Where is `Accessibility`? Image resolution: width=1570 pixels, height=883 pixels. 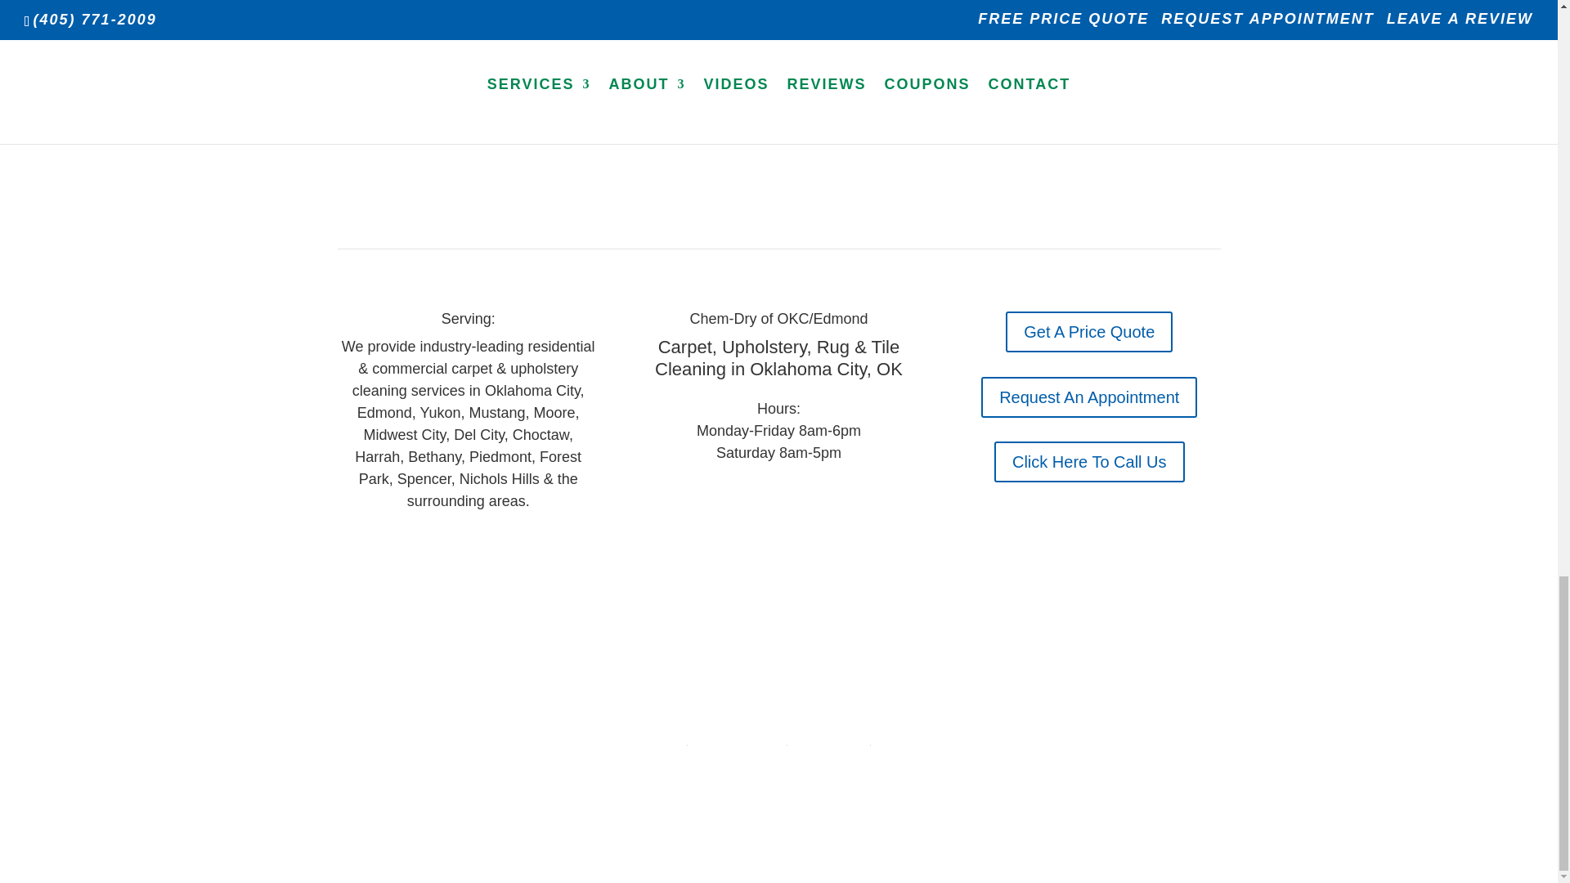
Accessibility is located at coordinates (828, 739).